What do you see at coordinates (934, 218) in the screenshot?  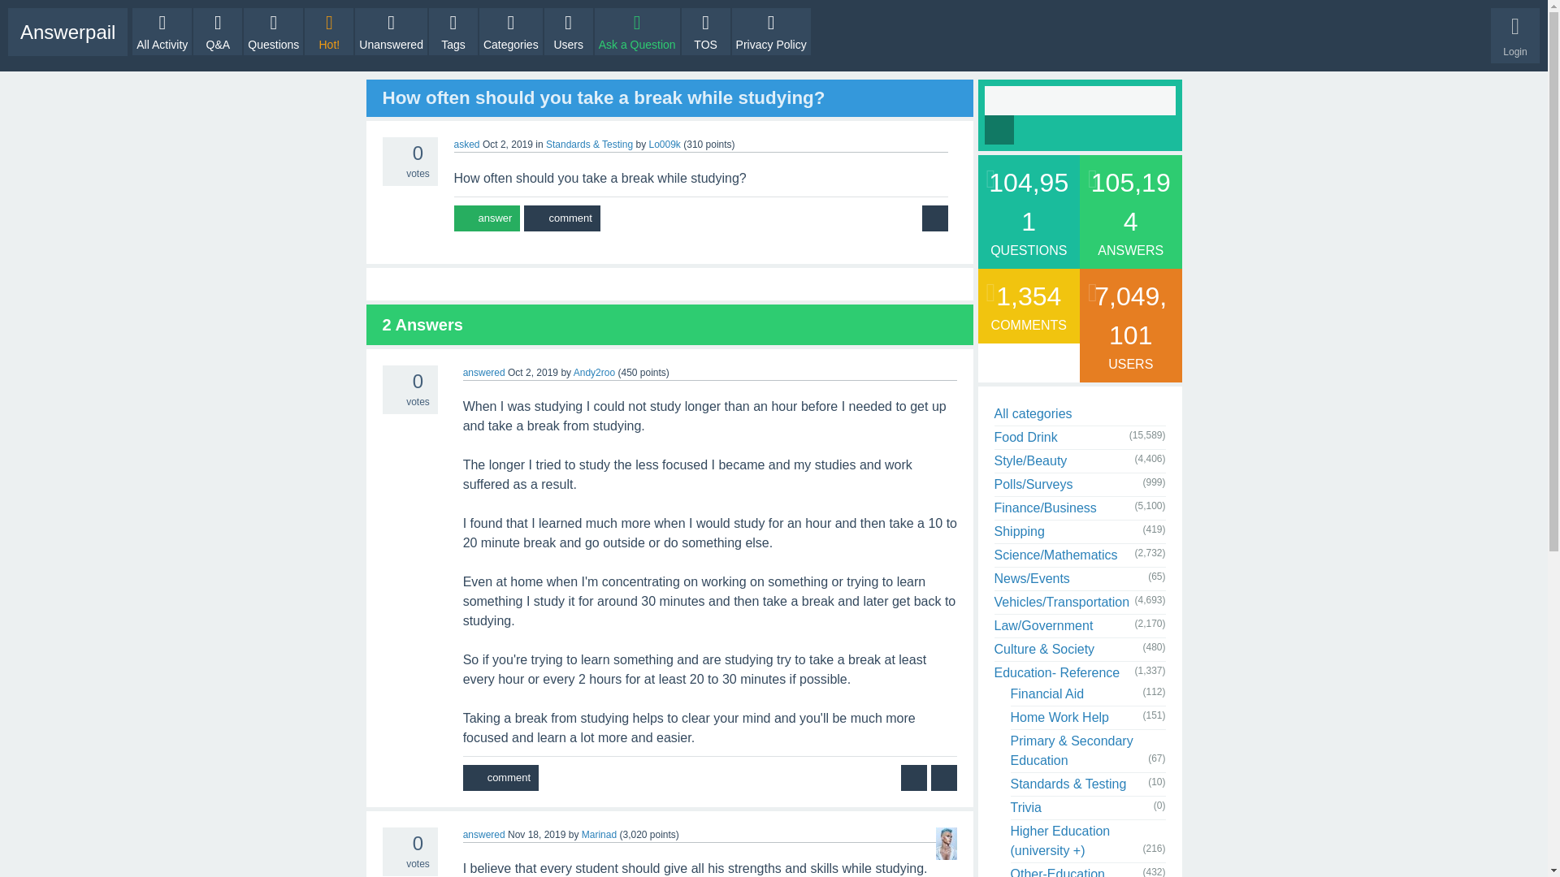 I see `flag` at bounding box center [934, 218].